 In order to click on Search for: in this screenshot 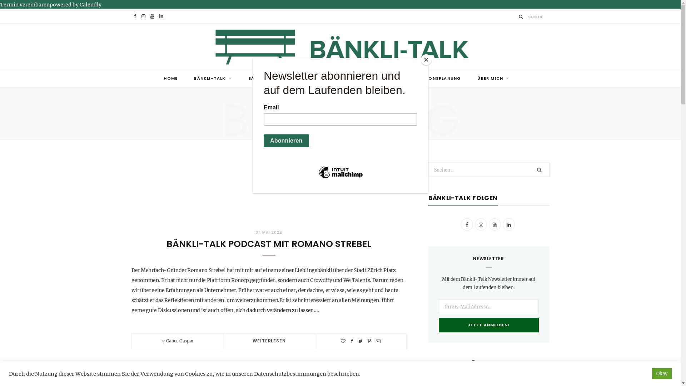, I will do `click(489, 170)`.